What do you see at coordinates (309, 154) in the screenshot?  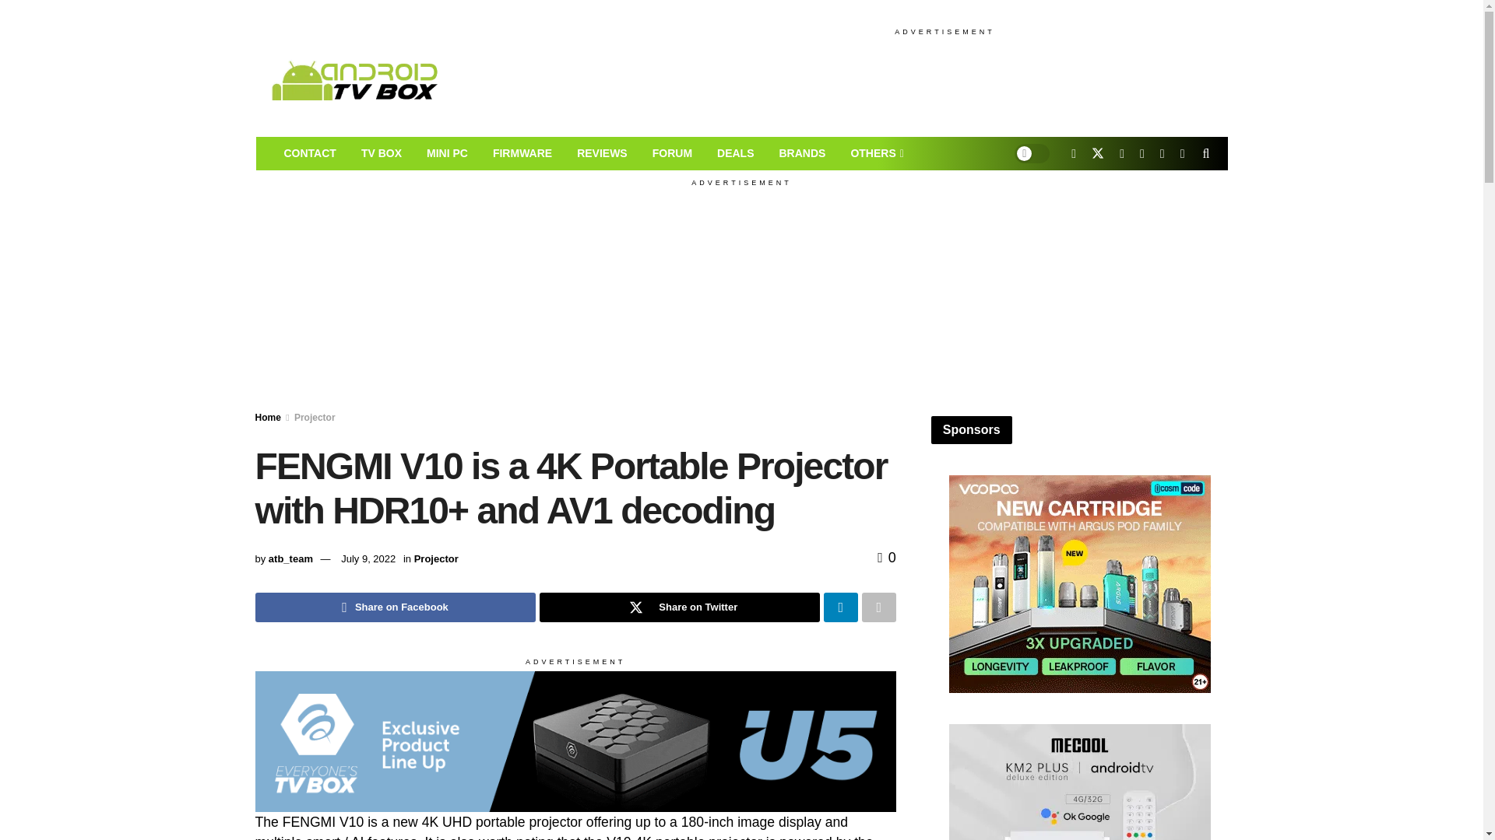 I see `glyphicon-envelope` at bounding box center [309, 154].